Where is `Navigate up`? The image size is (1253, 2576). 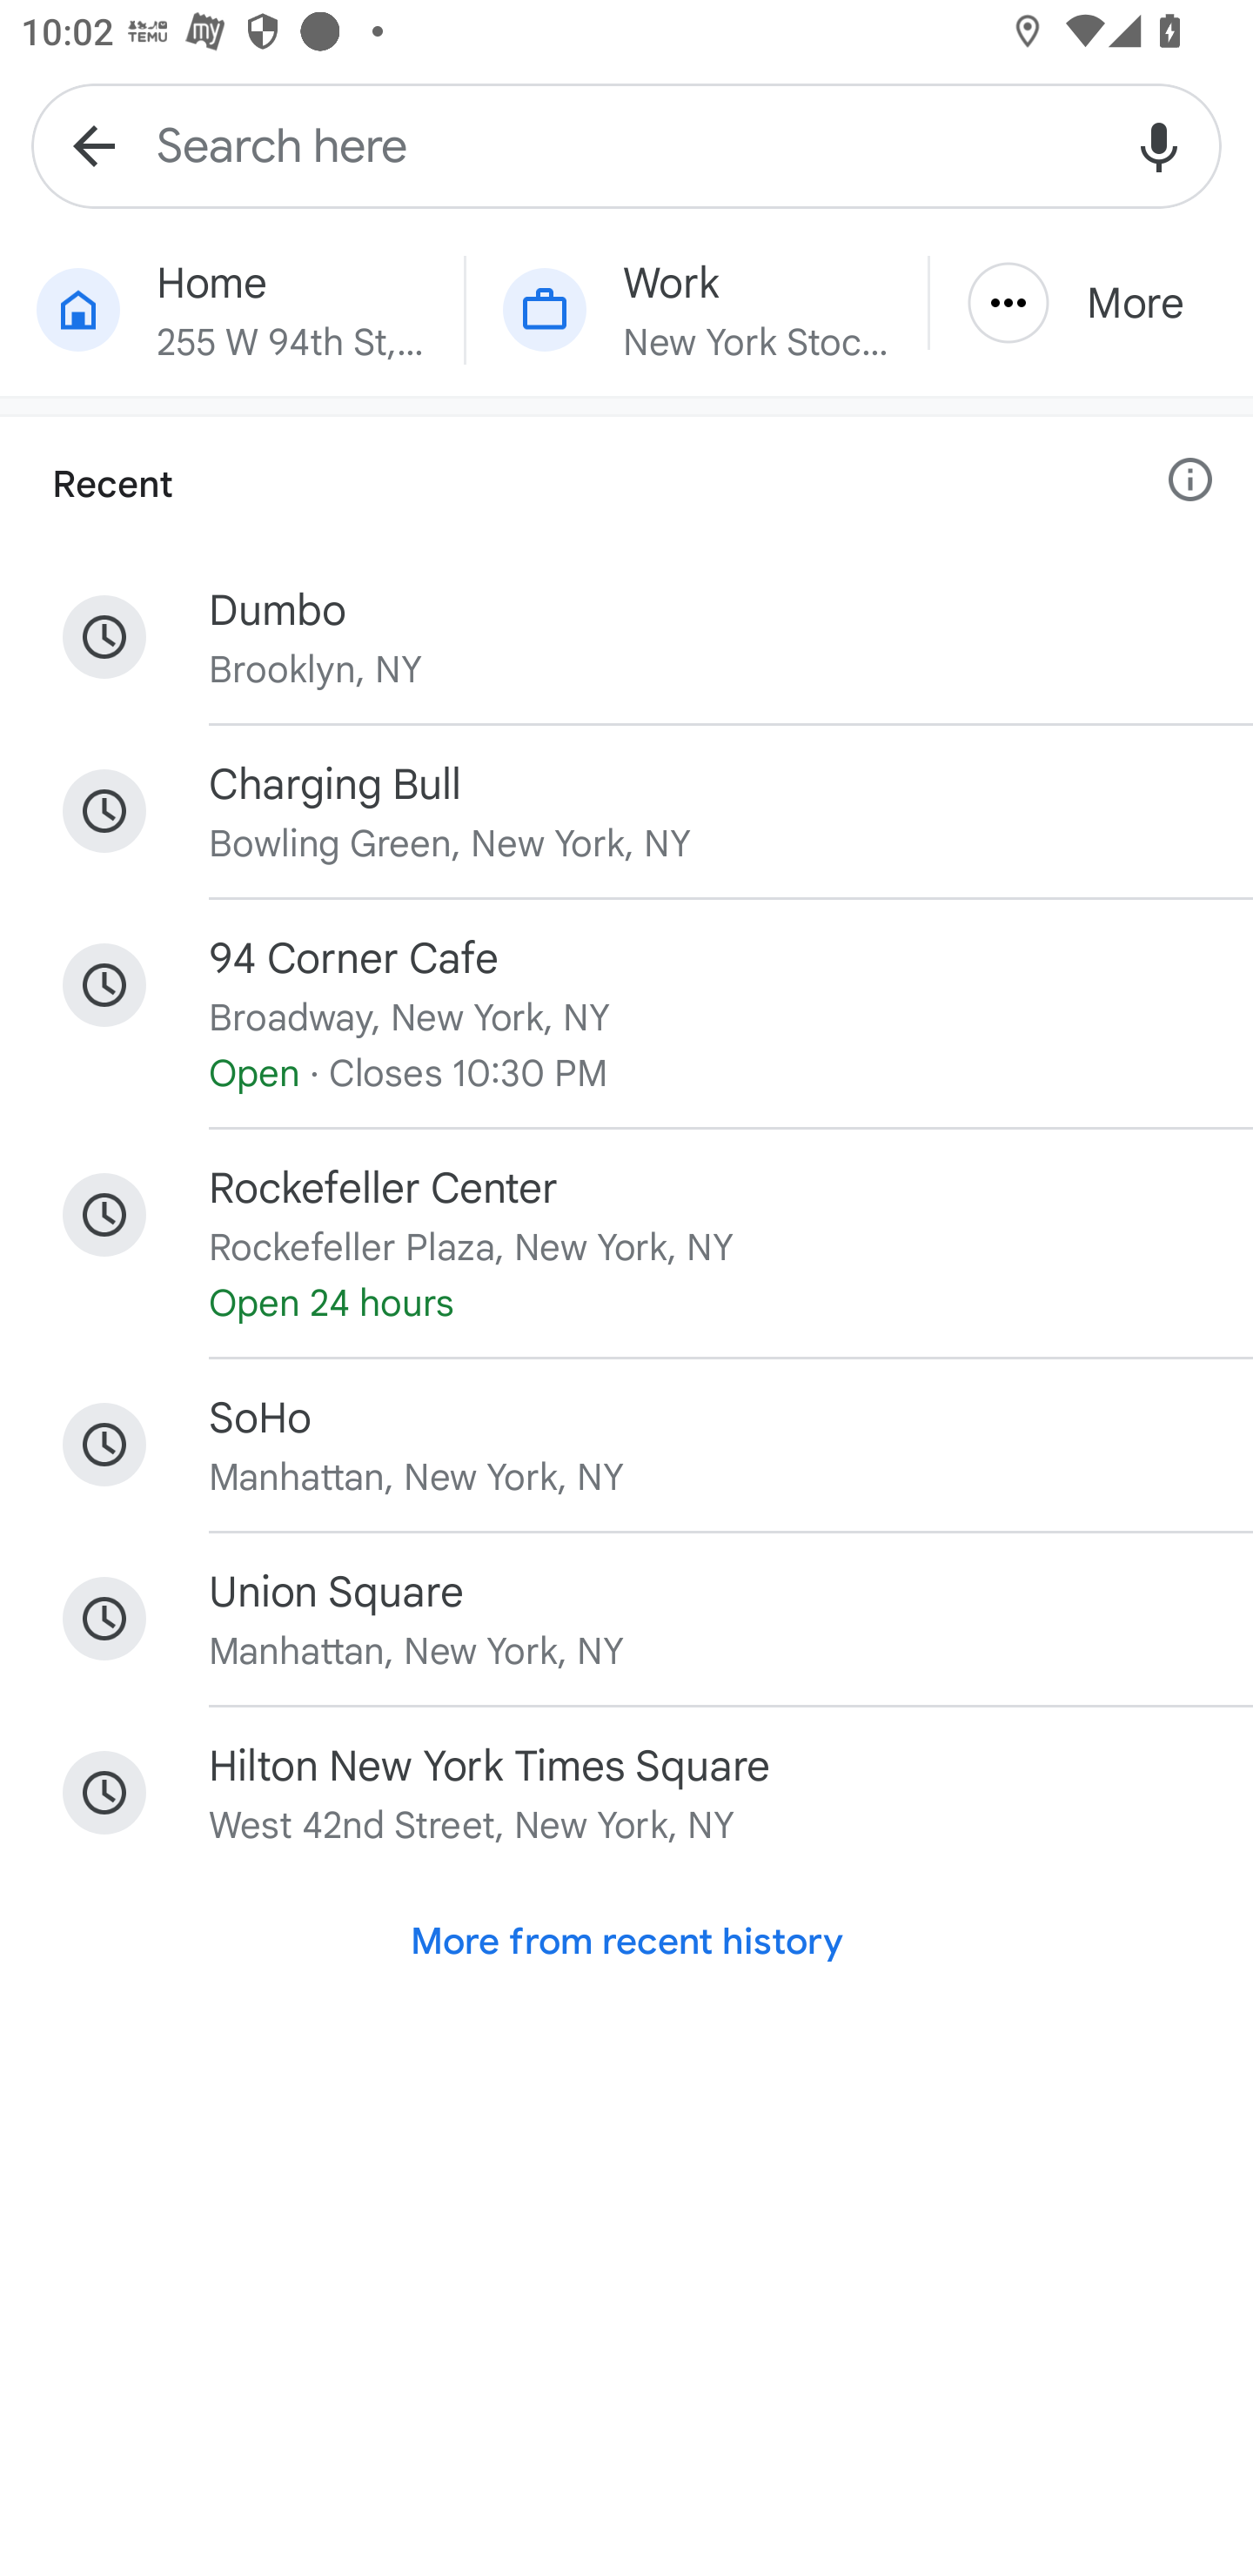
Navigate up is located at coordinates (94, 144).